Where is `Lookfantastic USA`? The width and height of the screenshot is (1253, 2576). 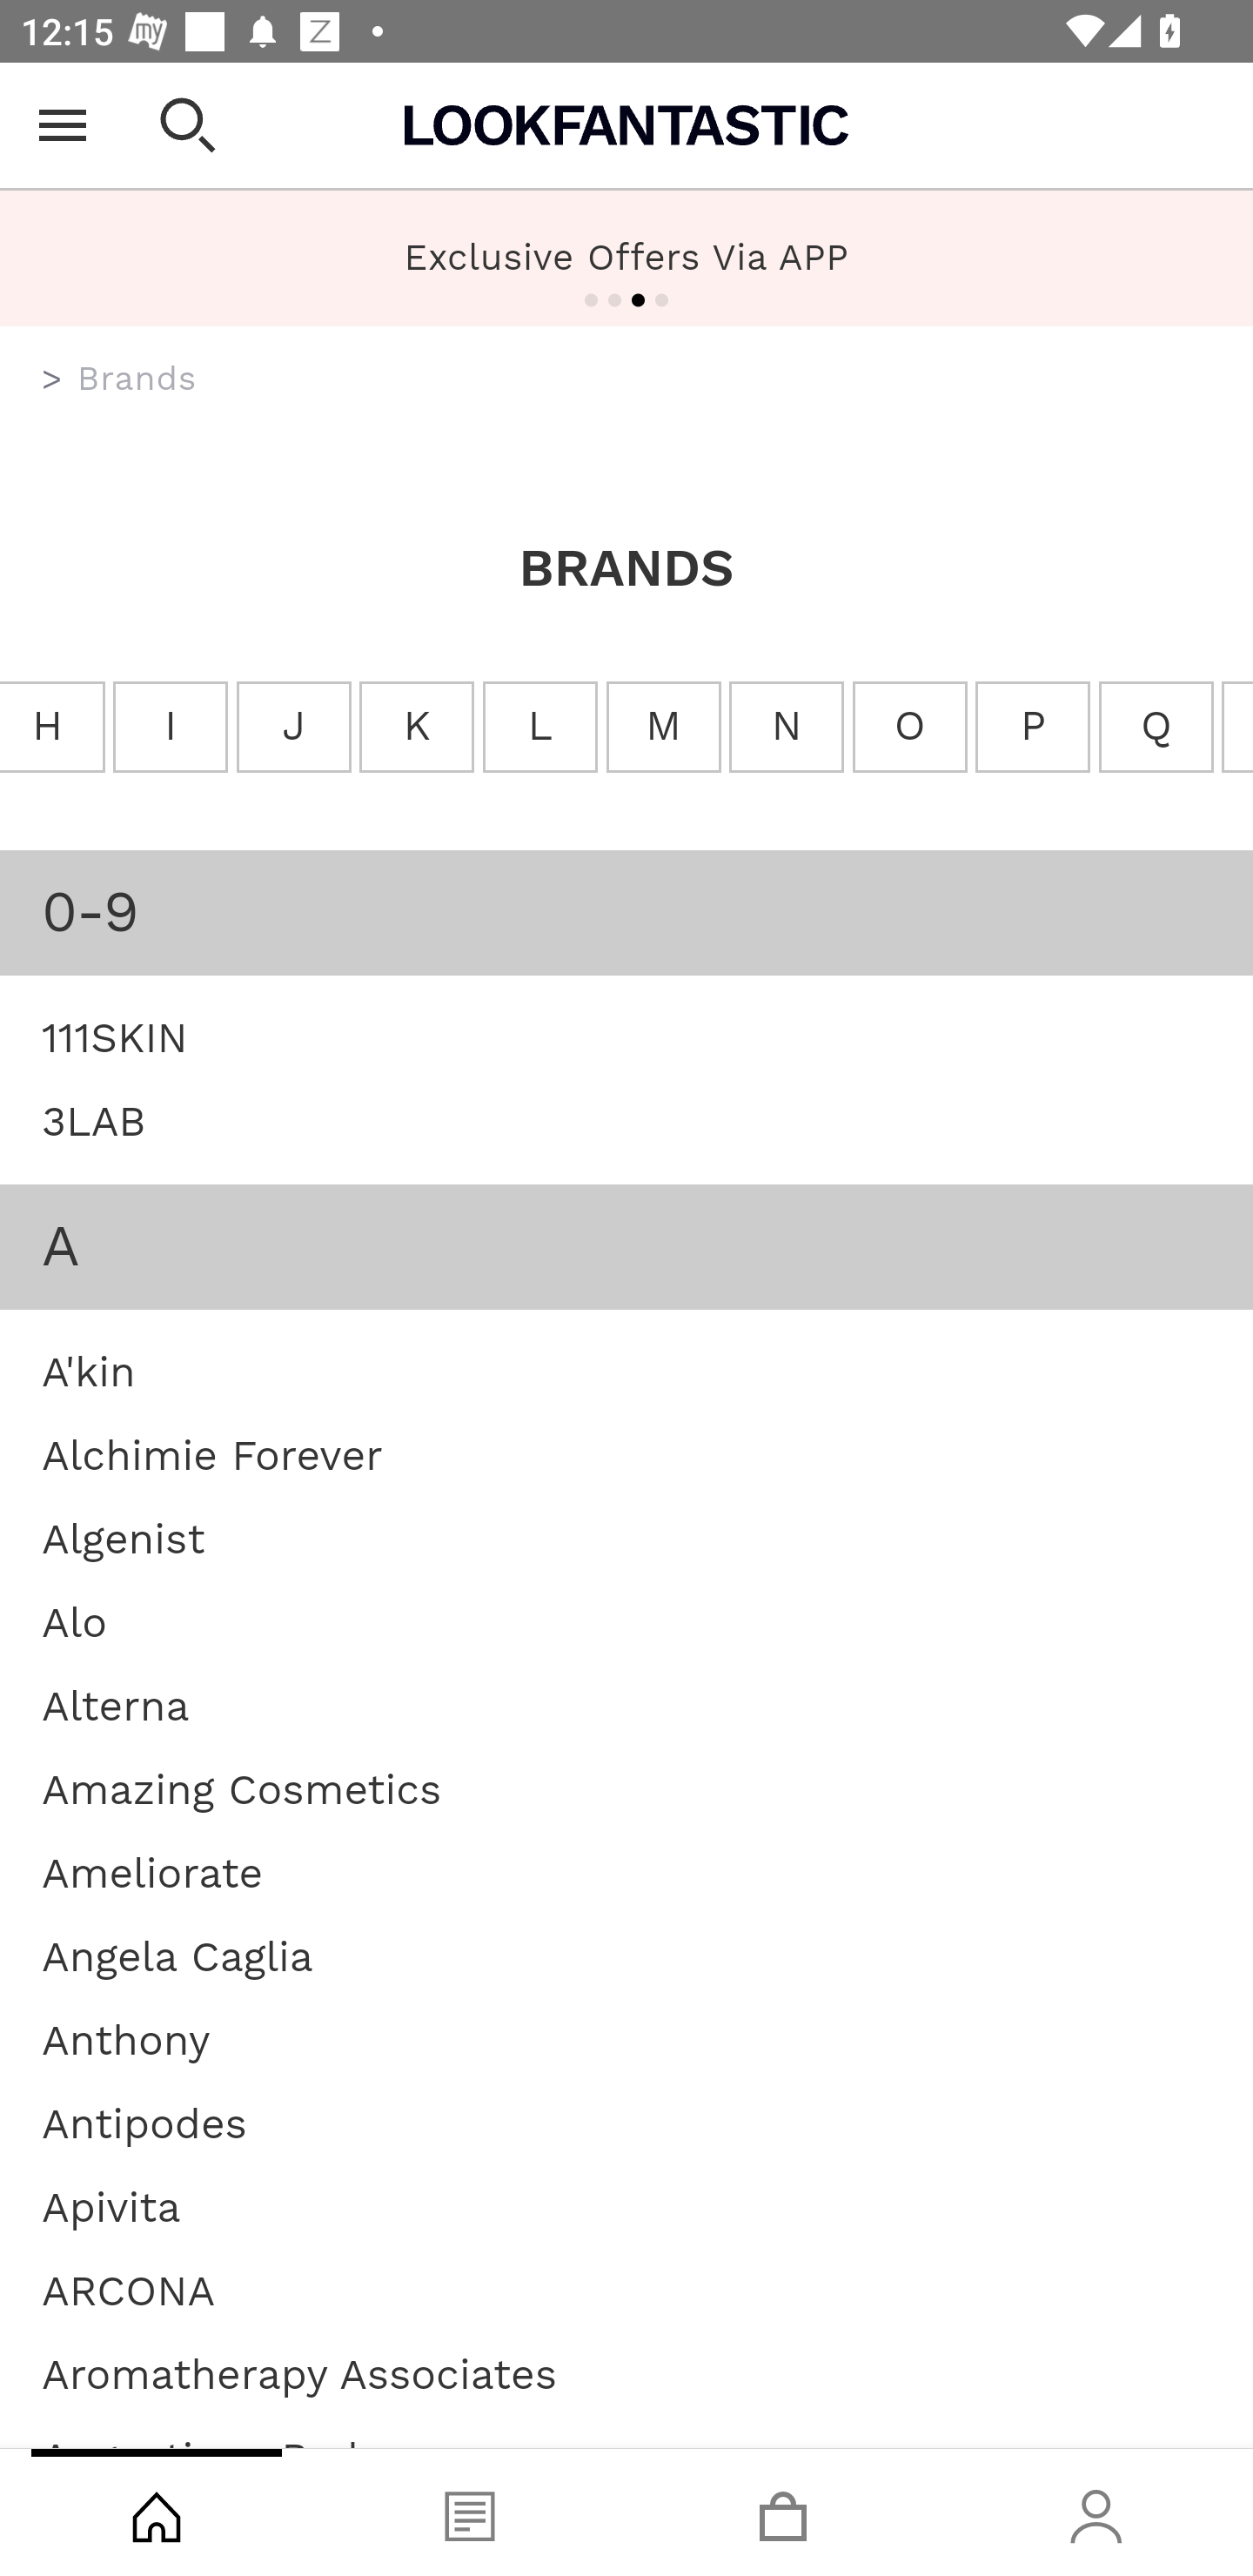
Lookfantastic USA is located at coordinates (626, 125).